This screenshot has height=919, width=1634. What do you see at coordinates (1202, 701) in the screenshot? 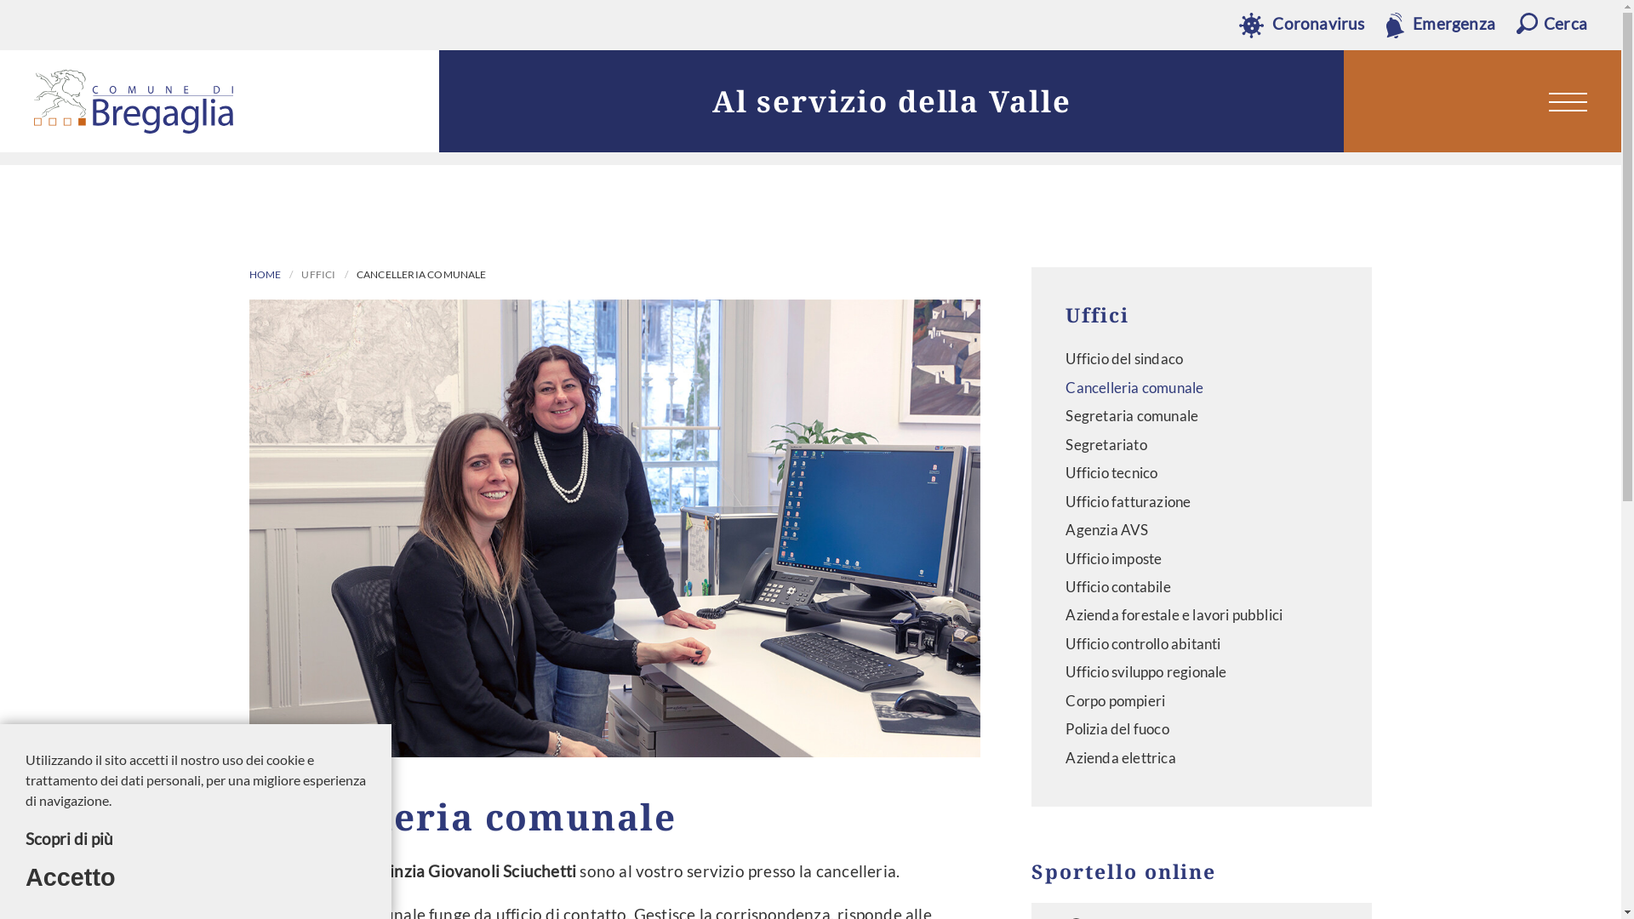
I see `Corpo pompieri` at bounding box center [1202, 701].